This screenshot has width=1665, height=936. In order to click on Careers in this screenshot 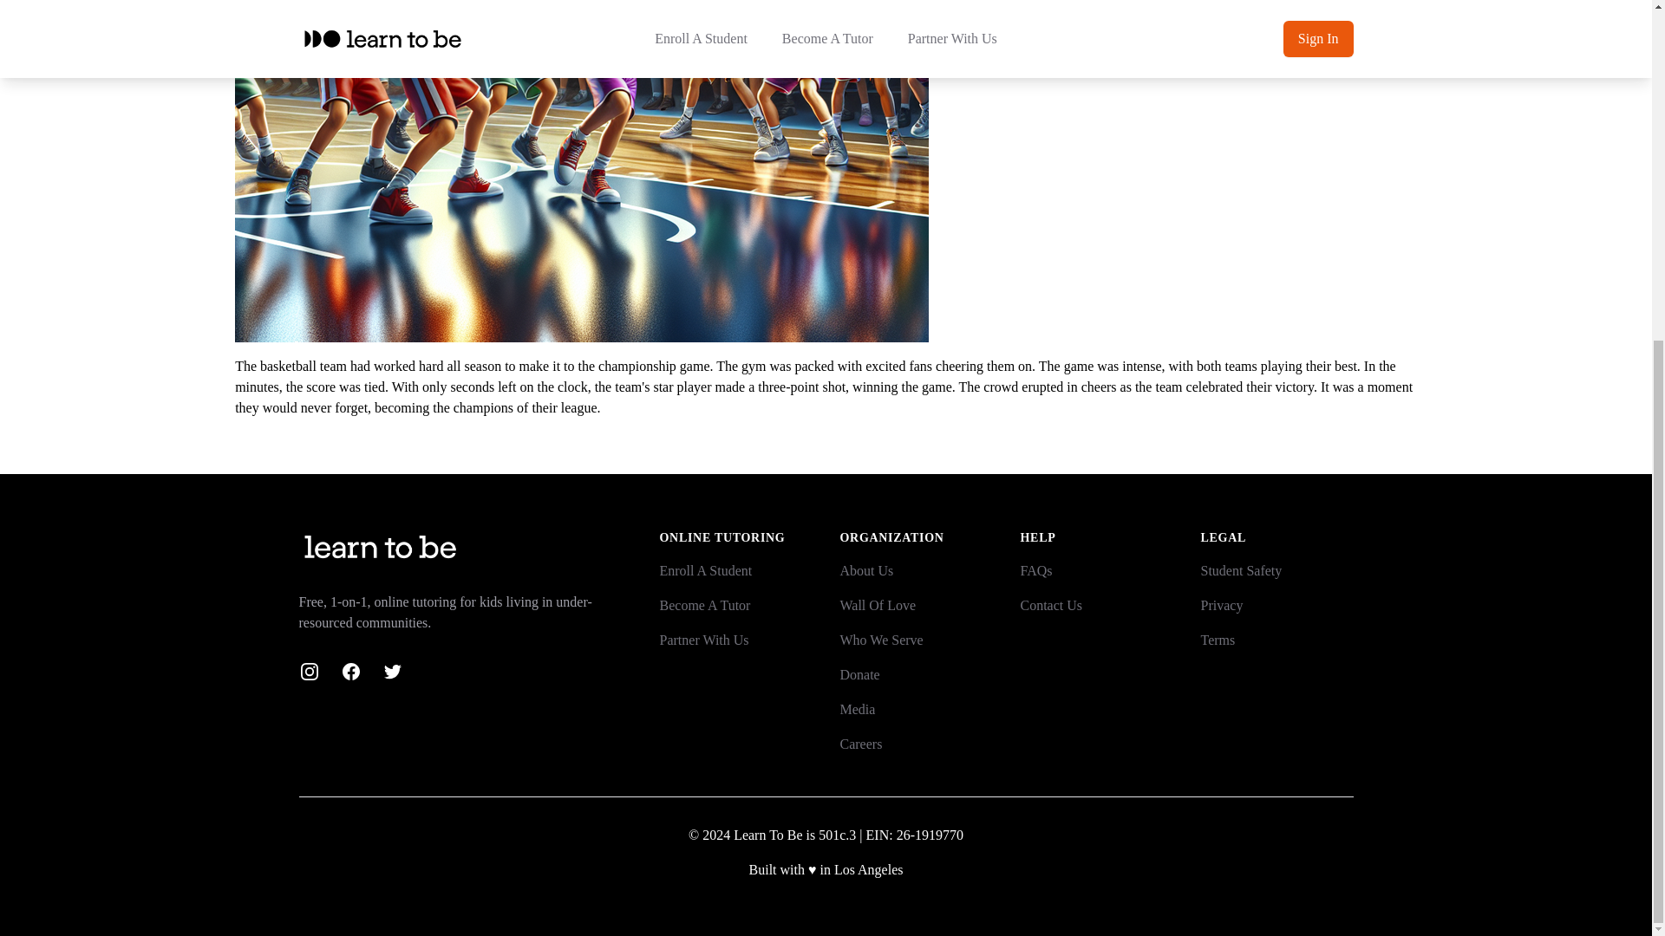, I will do `click(860, 744)`.